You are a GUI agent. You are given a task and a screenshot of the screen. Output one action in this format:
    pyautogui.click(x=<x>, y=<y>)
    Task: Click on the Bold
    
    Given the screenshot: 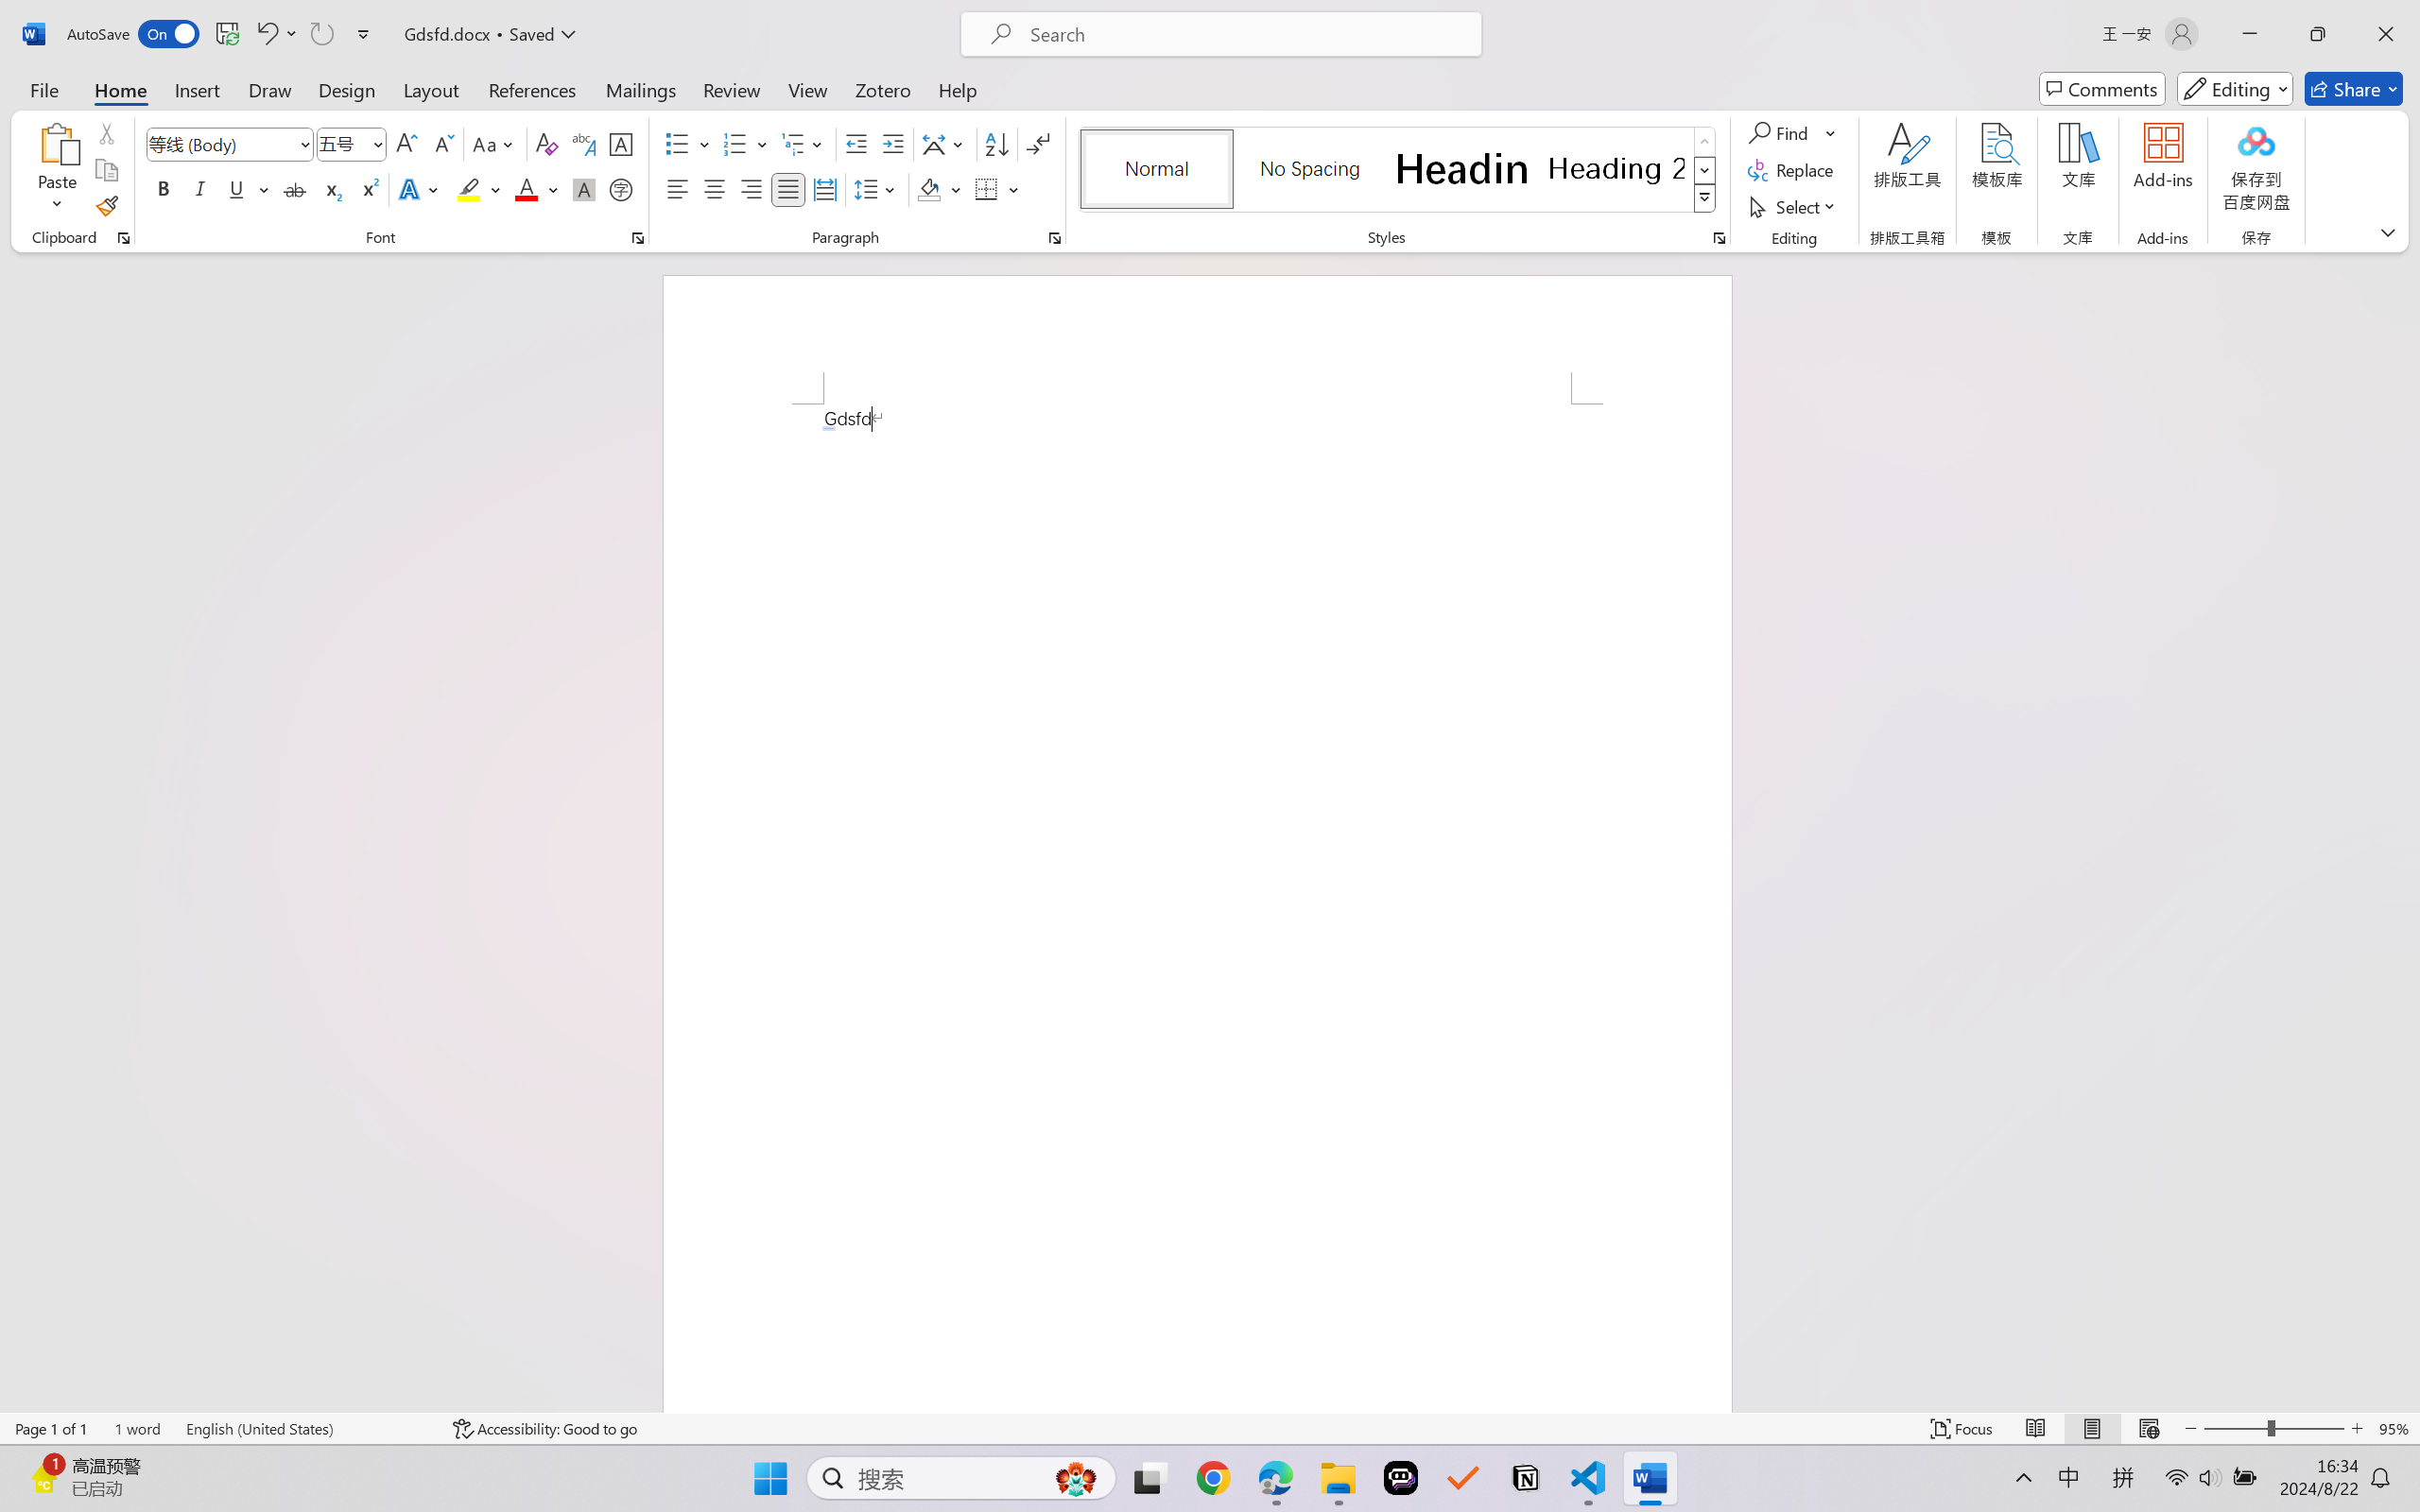 What is the action you would take?
    pyautogui.click(x=164, y=189)
    